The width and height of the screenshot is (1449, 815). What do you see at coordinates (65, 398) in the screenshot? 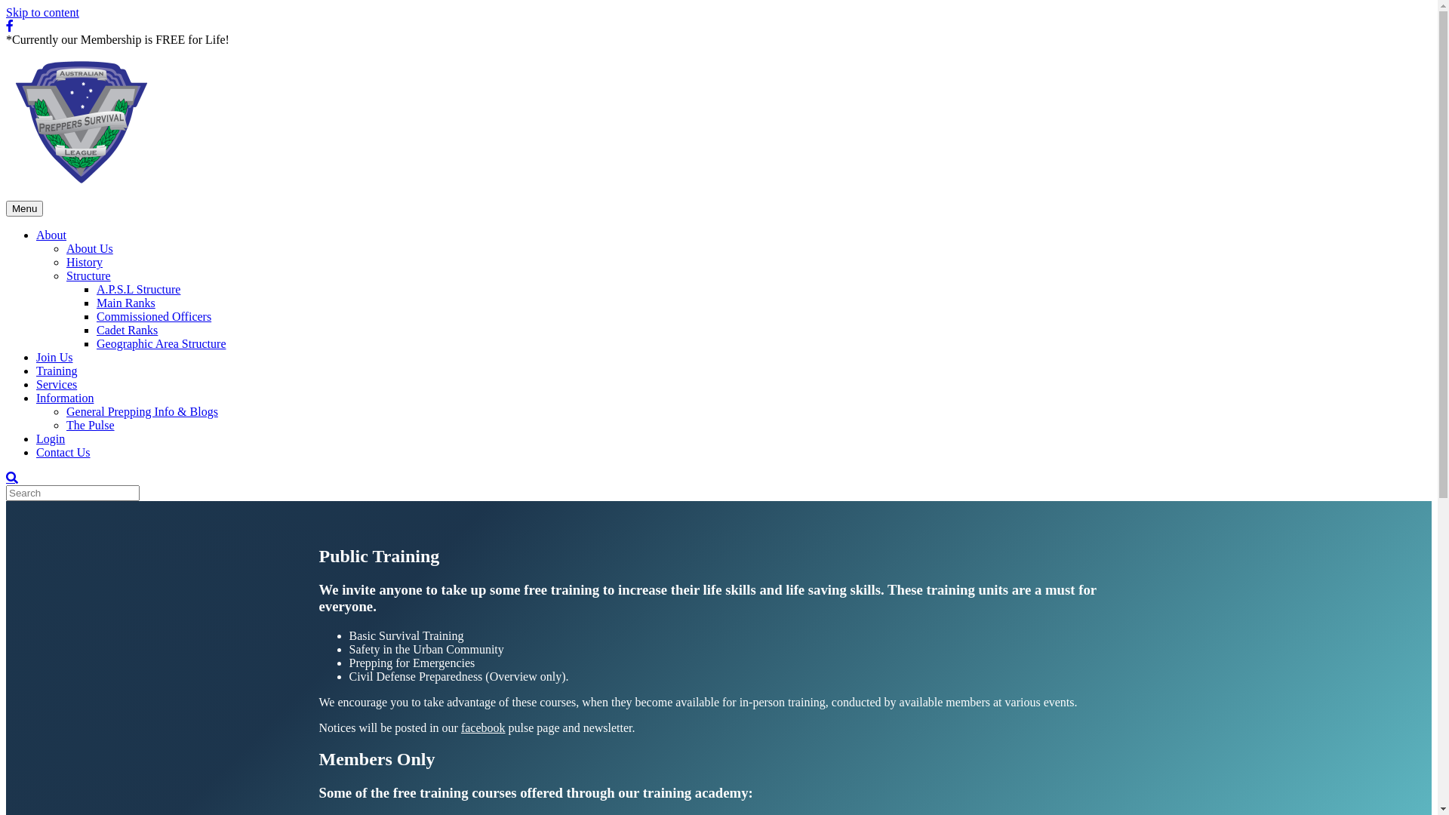
I see `Information` at bounding box center [65, 398].